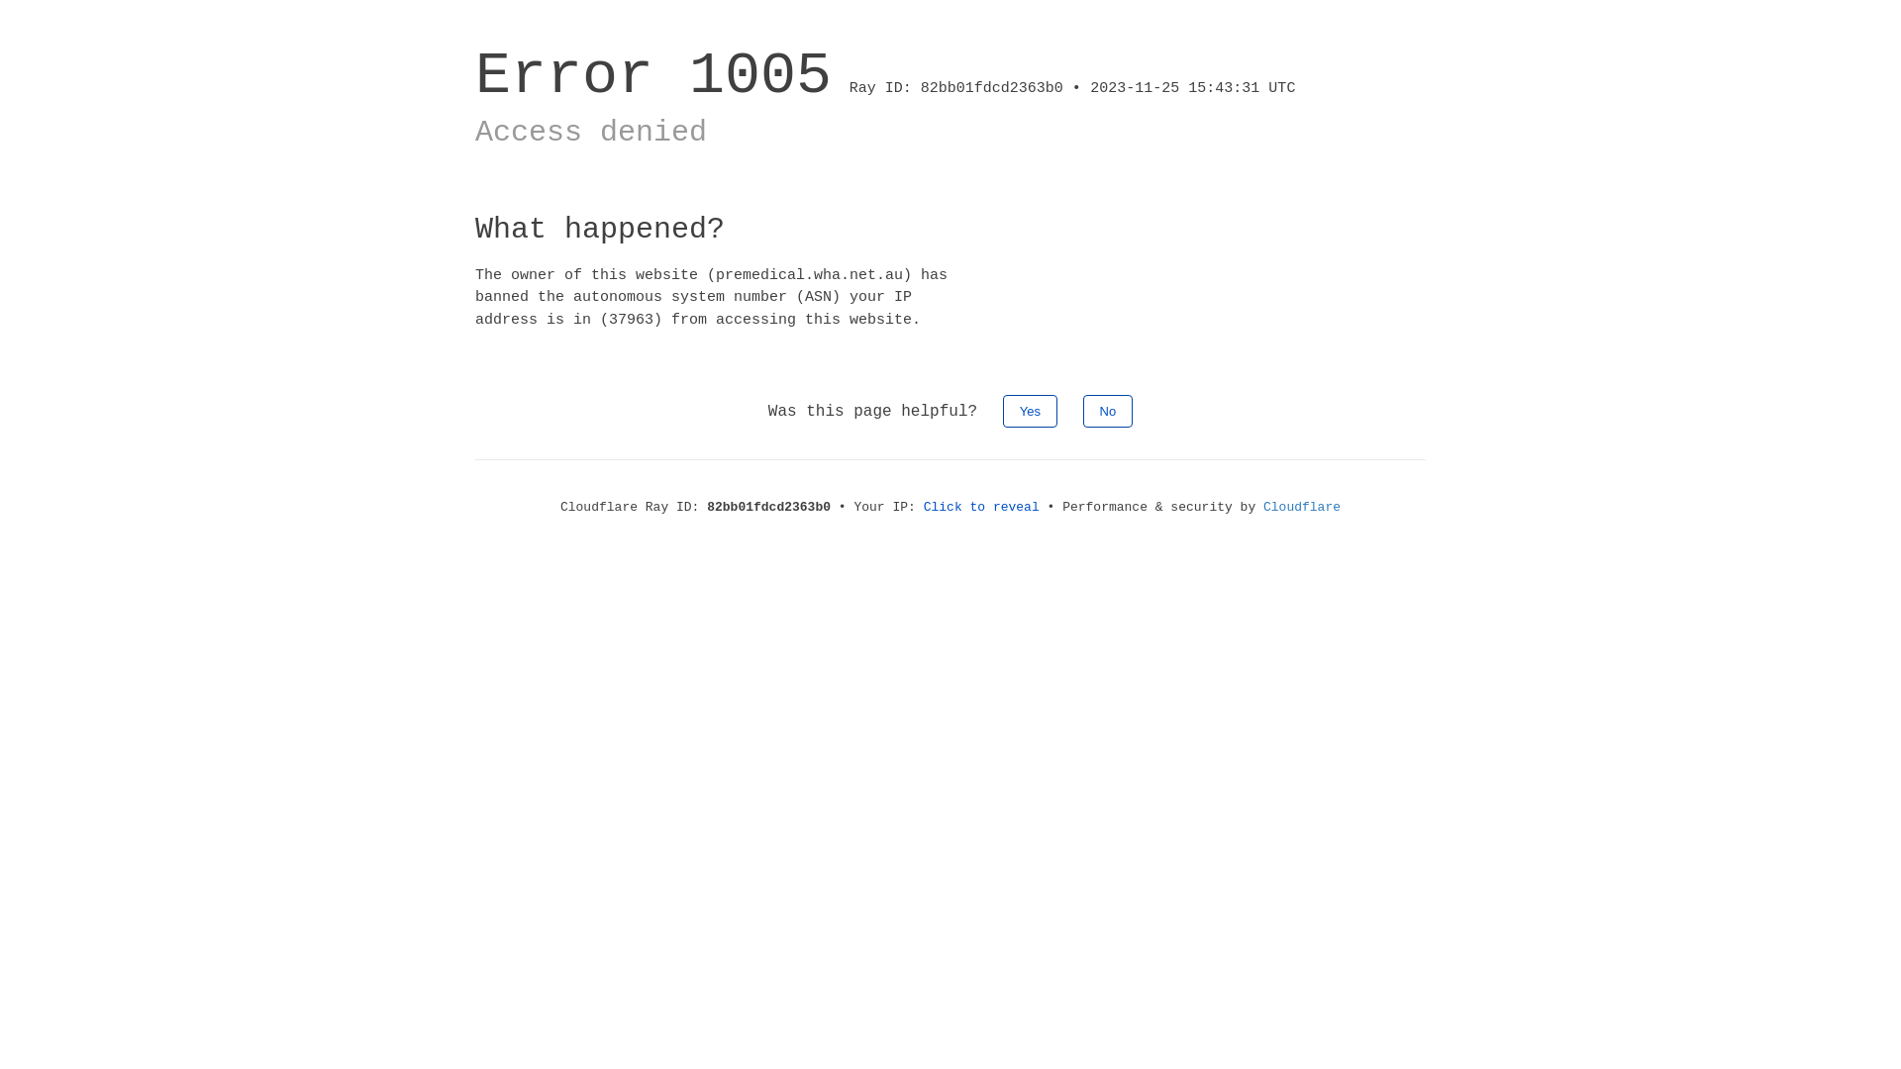  I want to click on No, so click(1109, 412).